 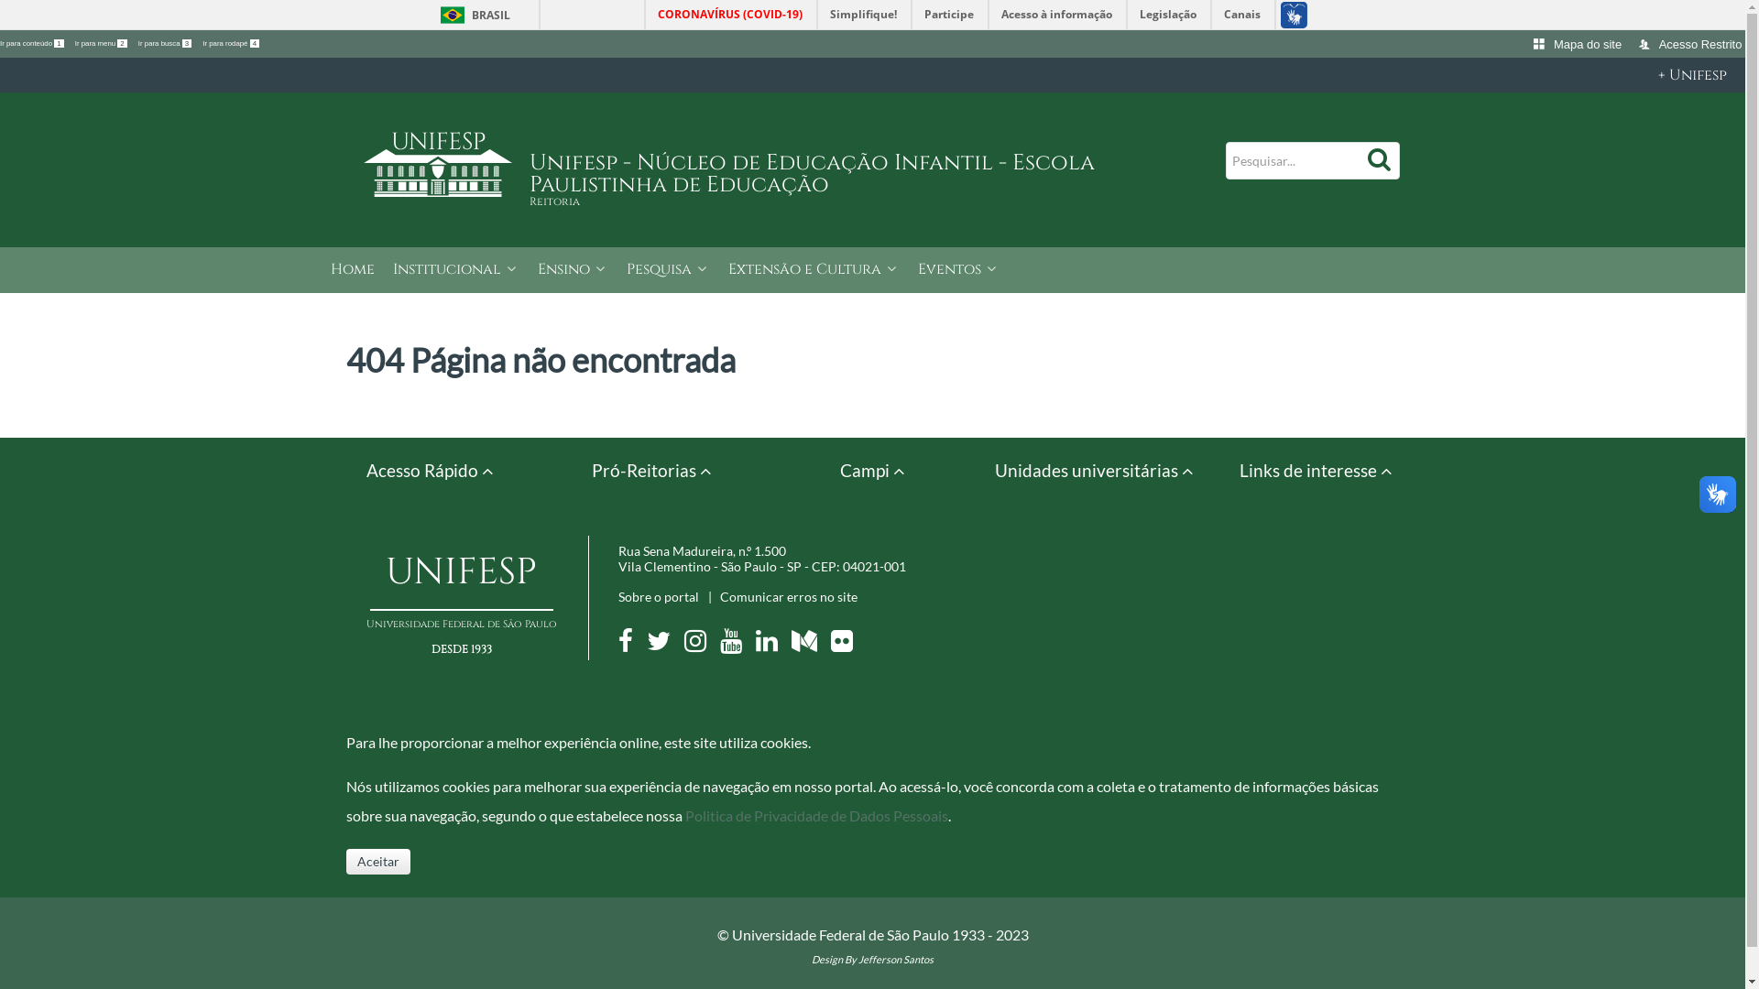 What do you see at coordinates (700, 645) in the screenshot?
I see `Instagram Unifesp` at bounding box center [700, 645].